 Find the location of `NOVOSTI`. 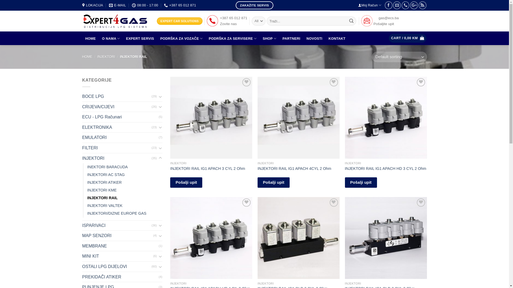

NOVOSTI is located at coordinates (314, 39).